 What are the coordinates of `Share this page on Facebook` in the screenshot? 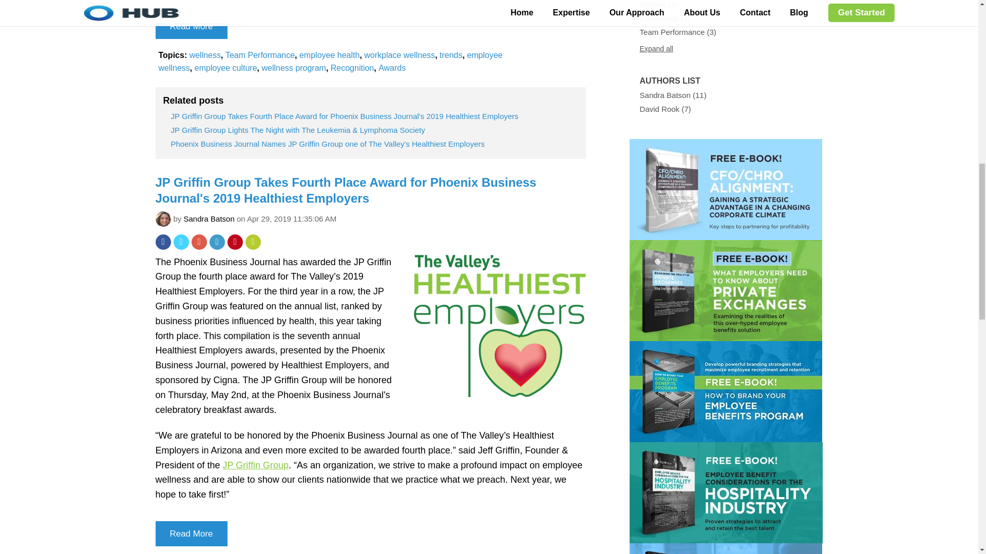 It's located at (162, 242).